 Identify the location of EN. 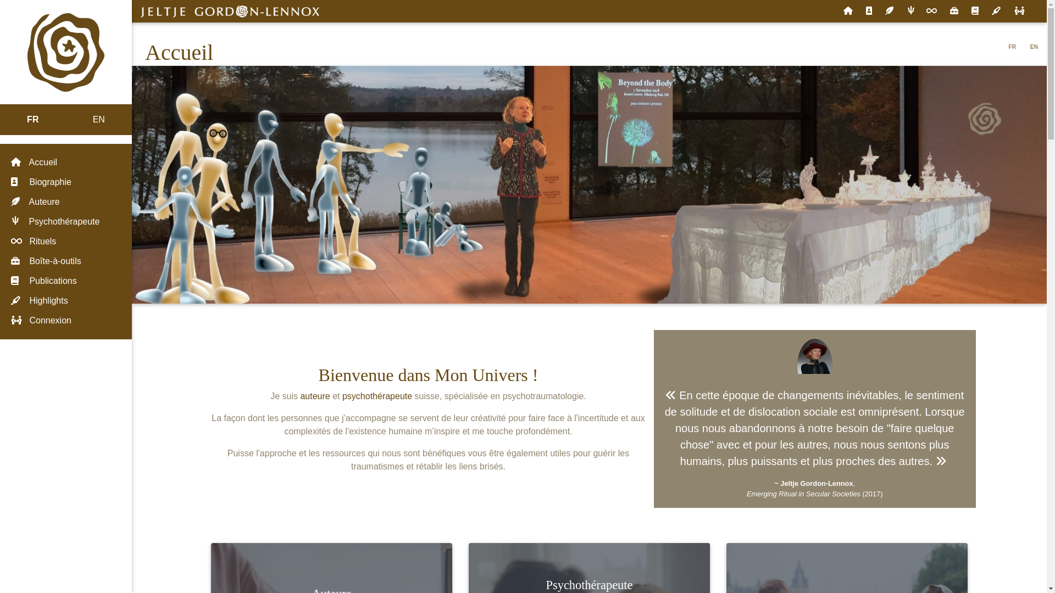
(1034, 47).